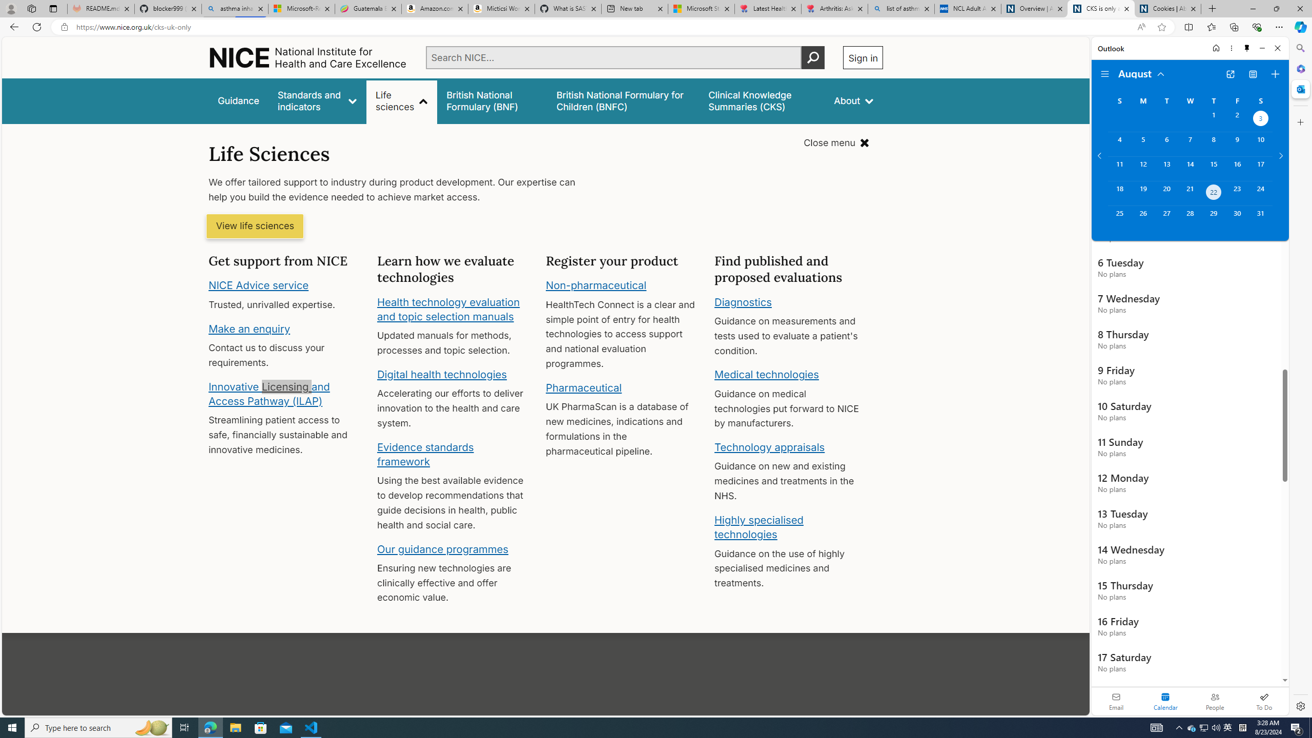  I want to click on CKS is only available in the UK | NICE, so click(1101, 9).